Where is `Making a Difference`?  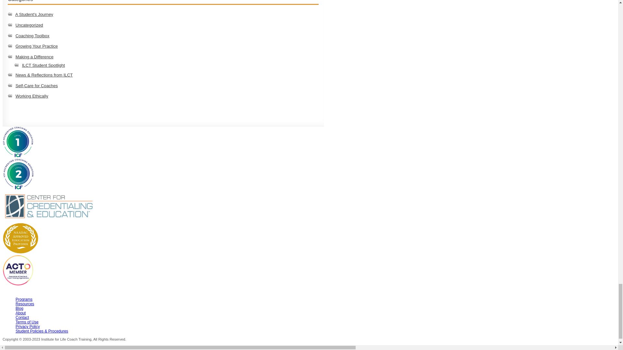 Making a Difference is located at coordinates (34, 57).